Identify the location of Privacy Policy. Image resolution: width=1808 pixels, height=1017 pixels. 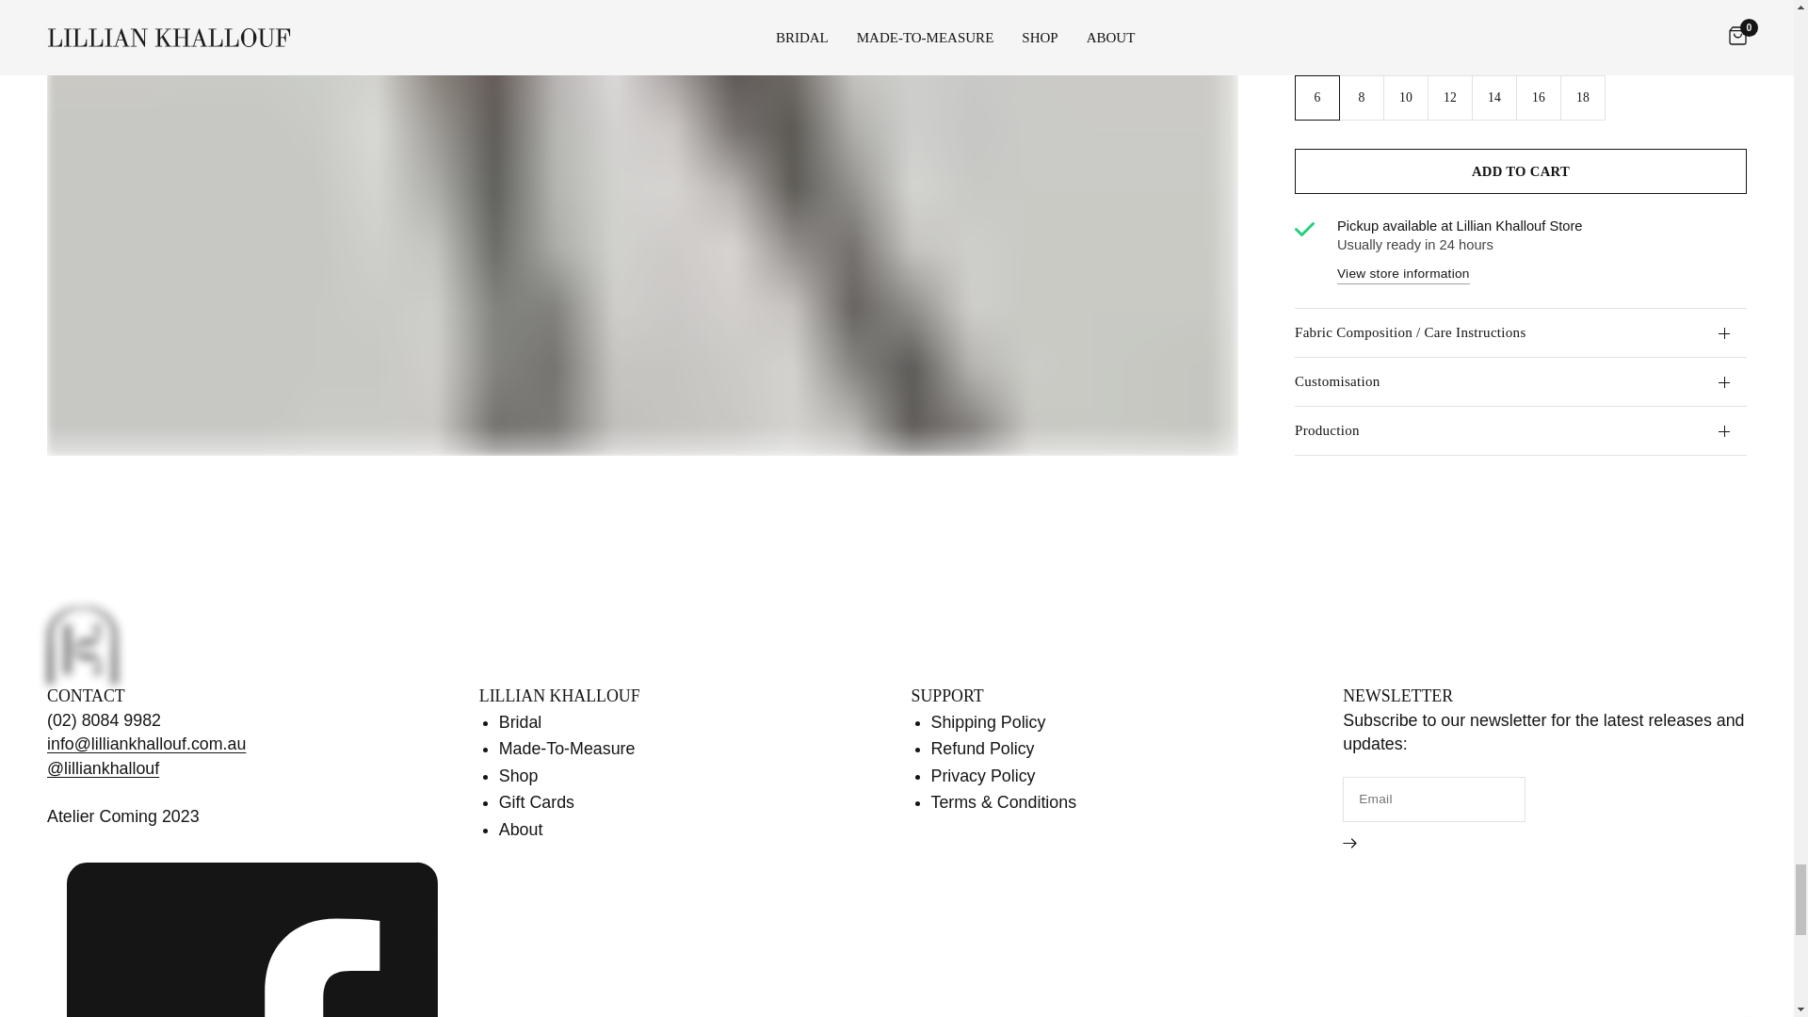
(982, 776).